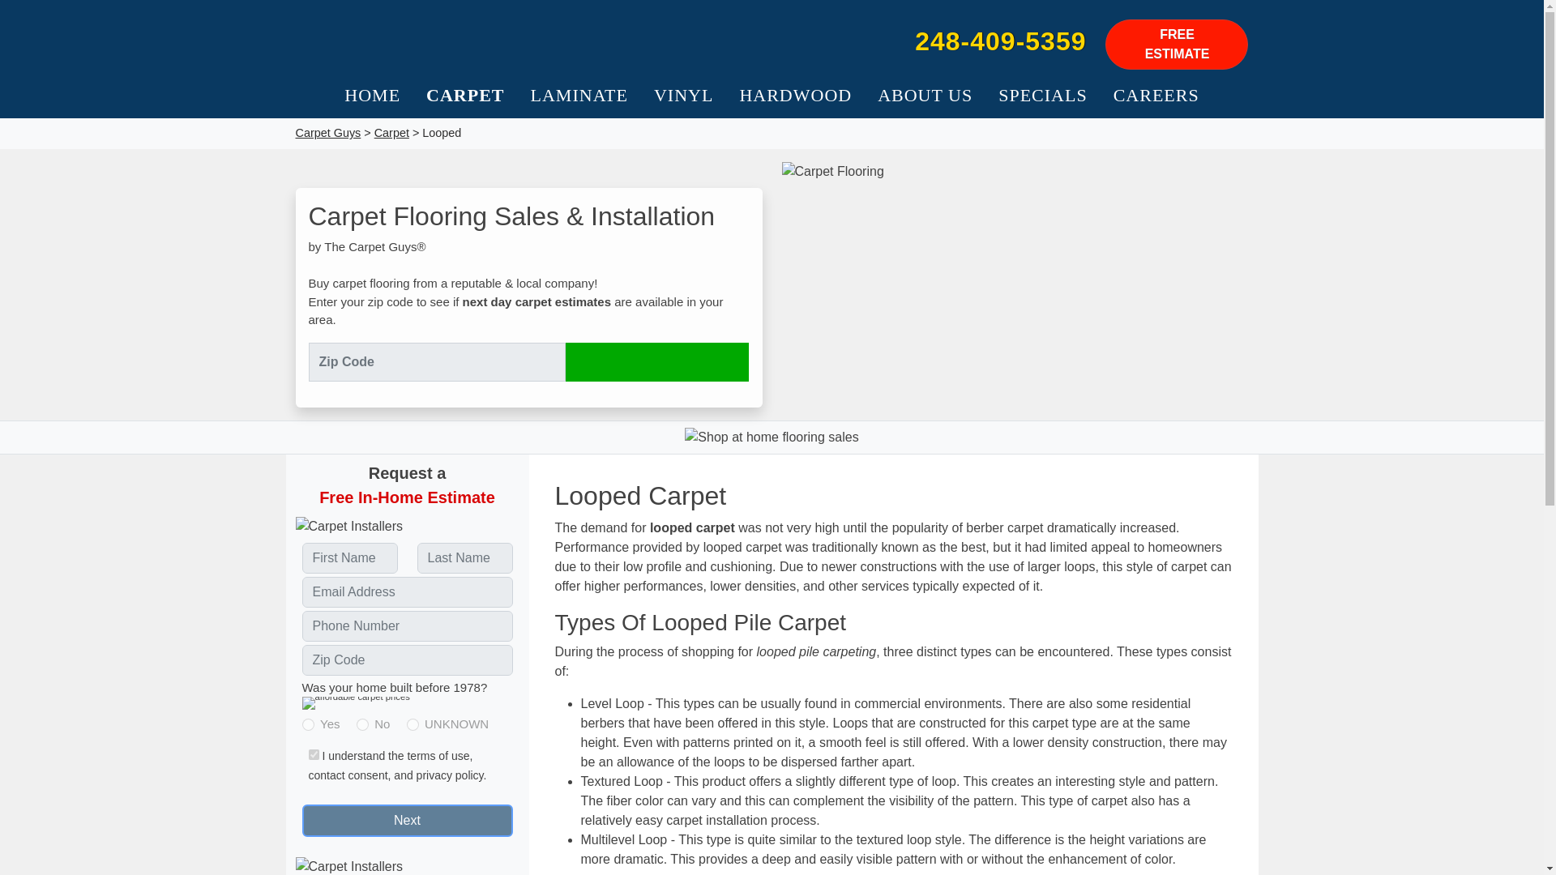 The image size is (1556, 875). What do you see at coordinates (465, 96) in the screenshot?
I see `CARPET` at bounding box center [465, 96].